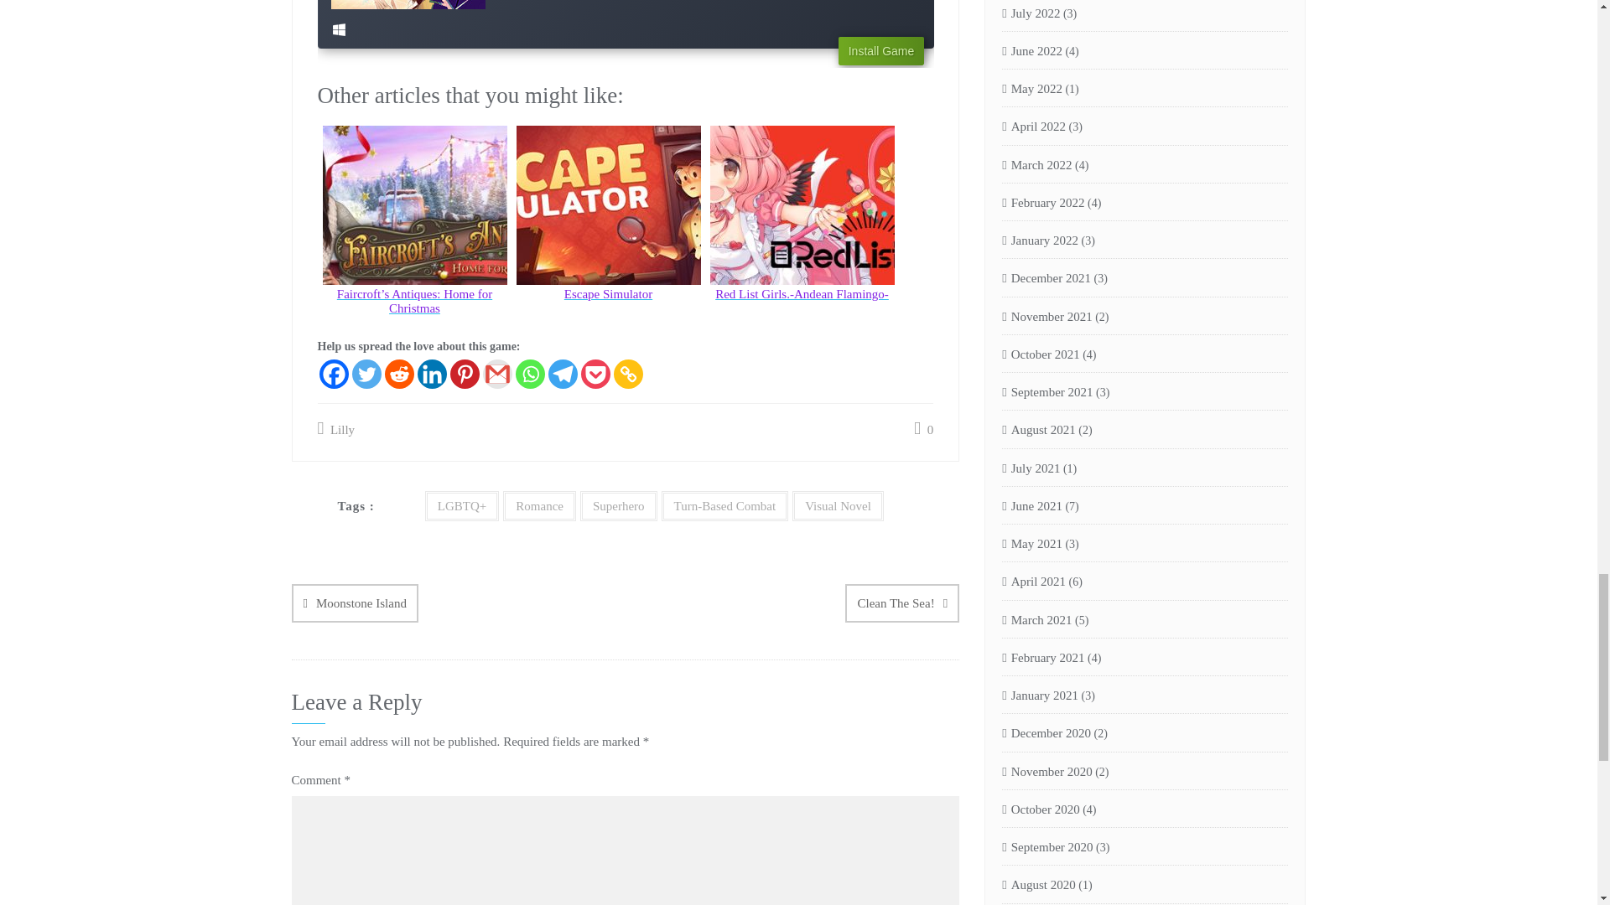 The height and width of the screenshot is (905, 1610). Describe the element at coordinates (627, 374) in the screenshot. I see `Copy Link` at that location.